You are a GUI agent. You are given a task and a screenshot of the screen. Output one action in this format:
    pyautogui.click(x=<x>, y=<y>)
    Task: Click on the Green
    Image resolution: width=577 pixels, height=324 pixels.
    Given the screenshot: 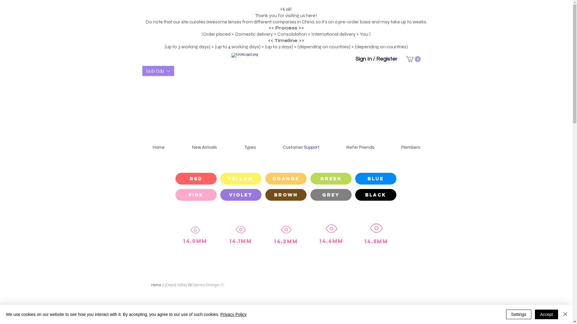 What is the action you would take?
    pyautogui.click(x=331, y=179)
    